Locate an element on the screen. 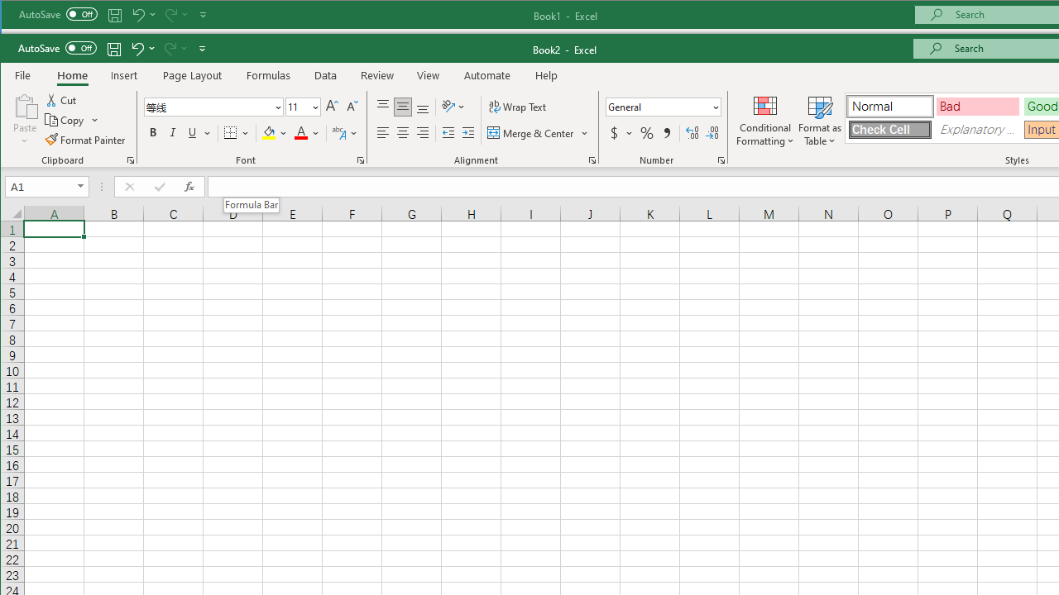 The height and width of the screenshot is (595, 1059). File Tab is located at coordinates (23, 74).